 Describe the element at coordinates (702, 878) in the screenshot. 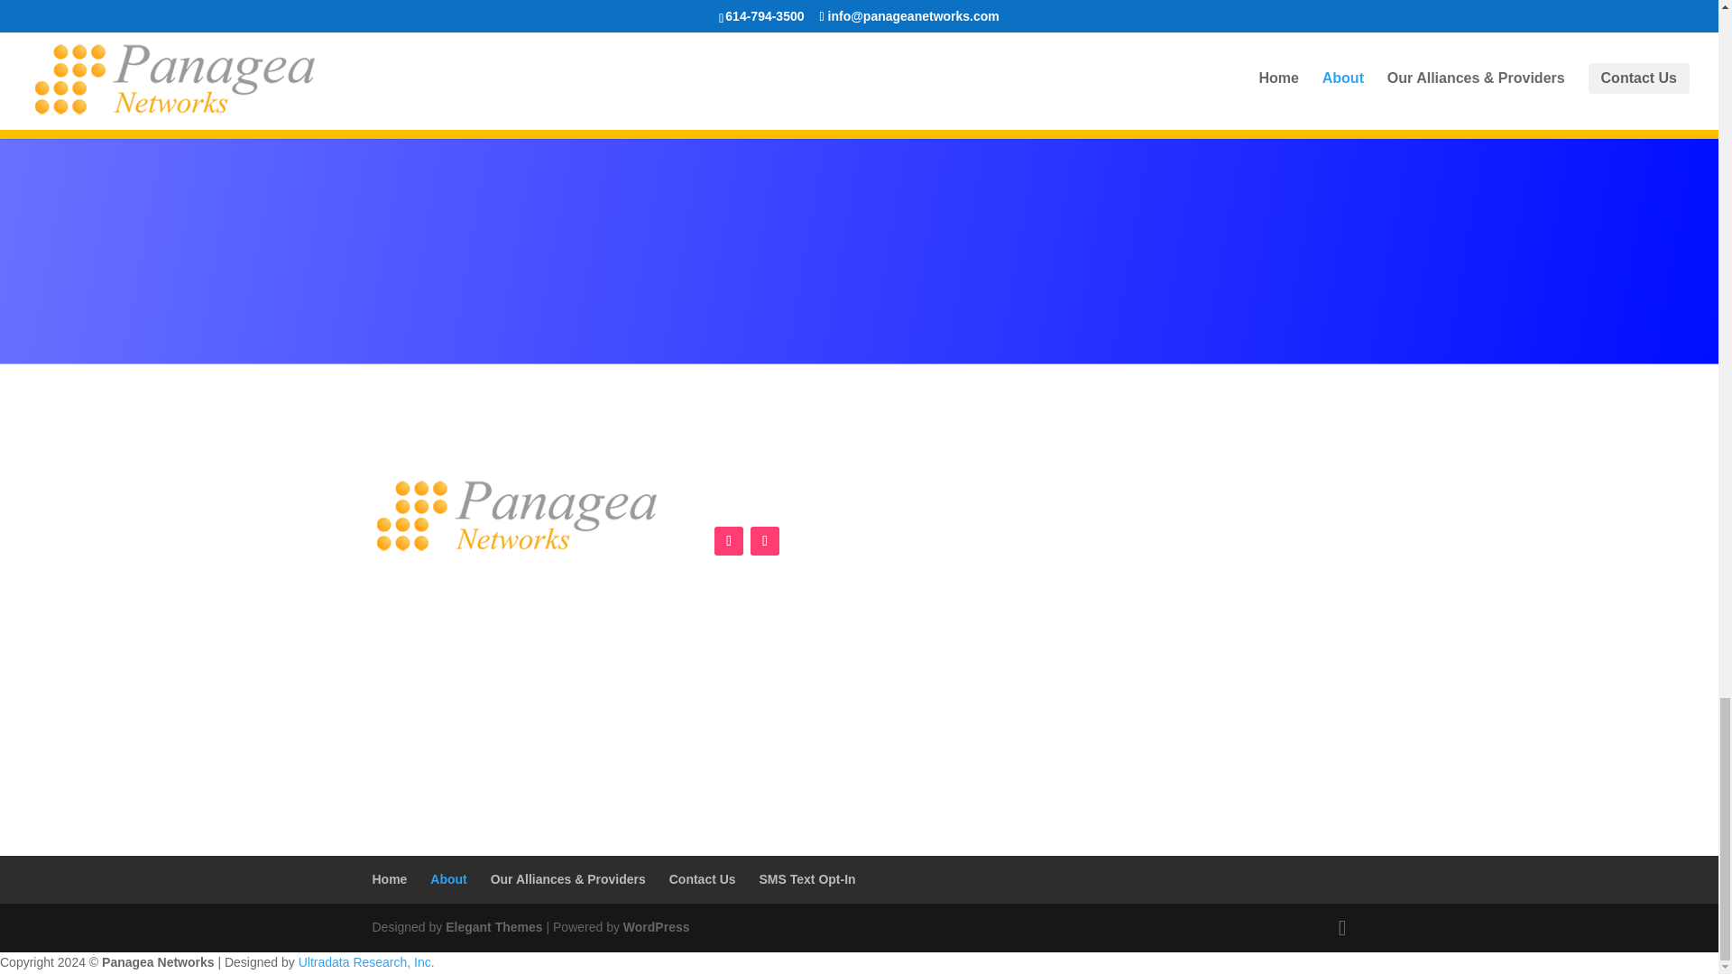

I see `Contact Us` at that location.